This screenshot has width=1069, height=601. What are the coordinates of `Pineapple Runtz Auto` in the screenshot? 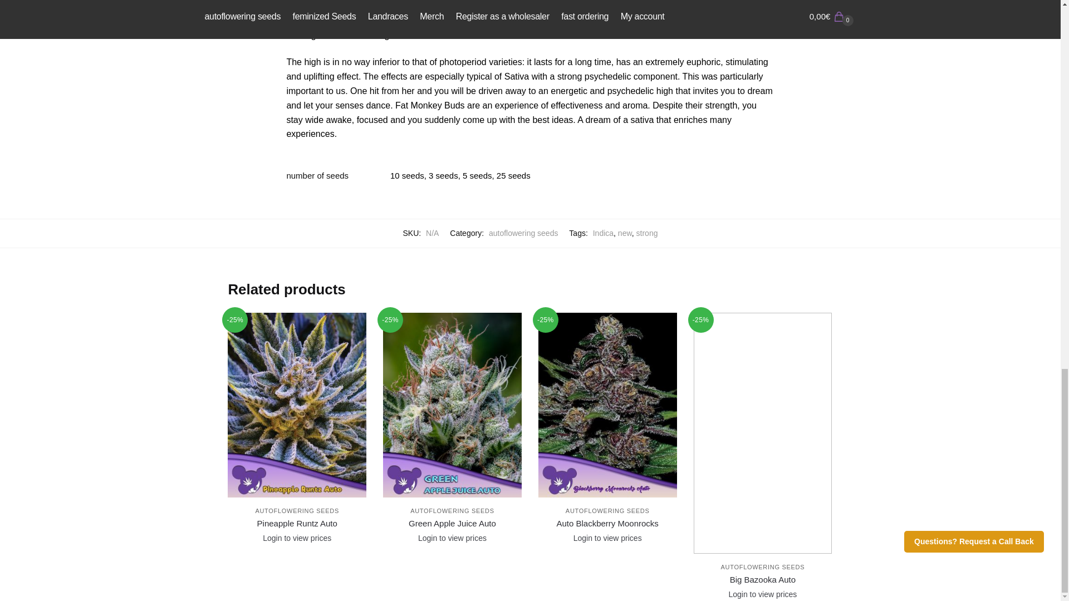 It's located at (297, 523).